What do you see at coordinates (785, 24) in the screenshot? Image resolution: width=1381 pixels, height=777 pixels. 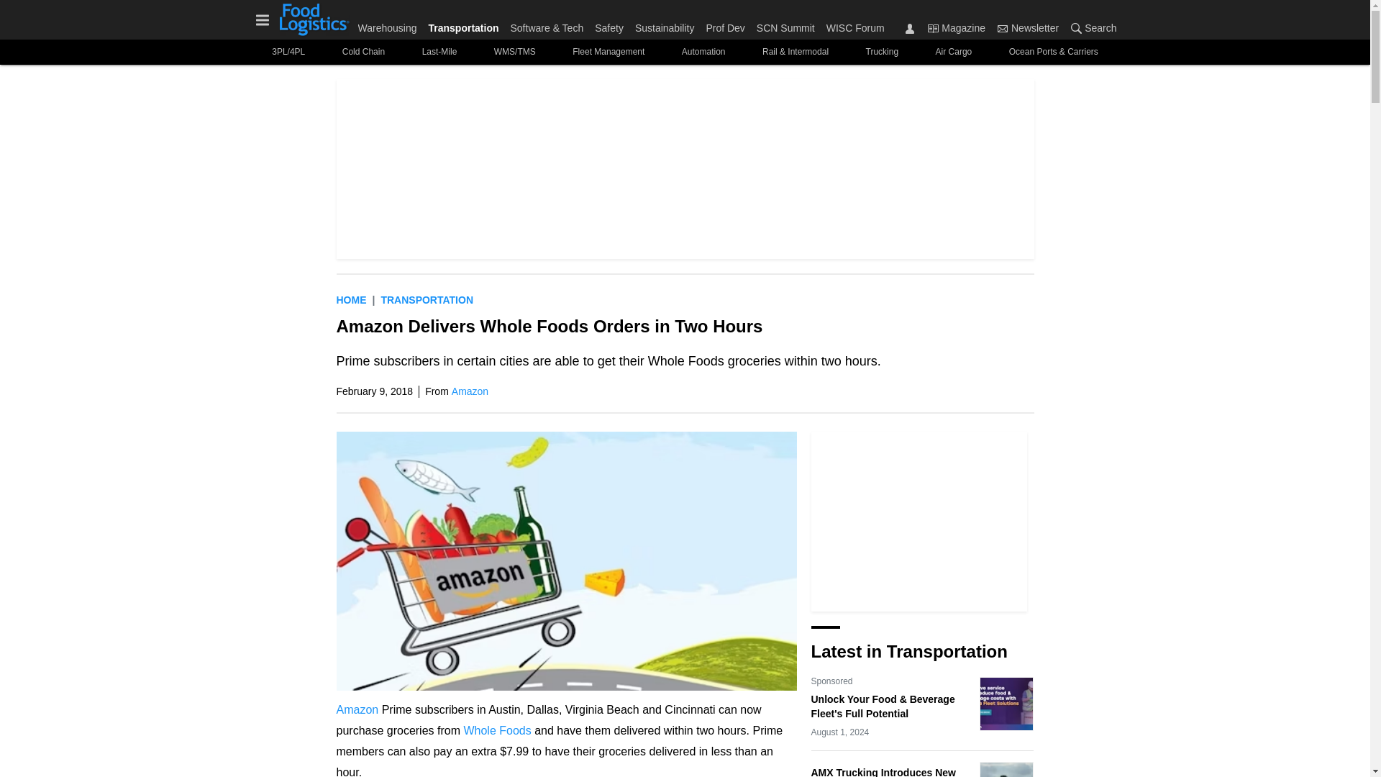 I see `SCN Summit` at bounding box center [785, 24].